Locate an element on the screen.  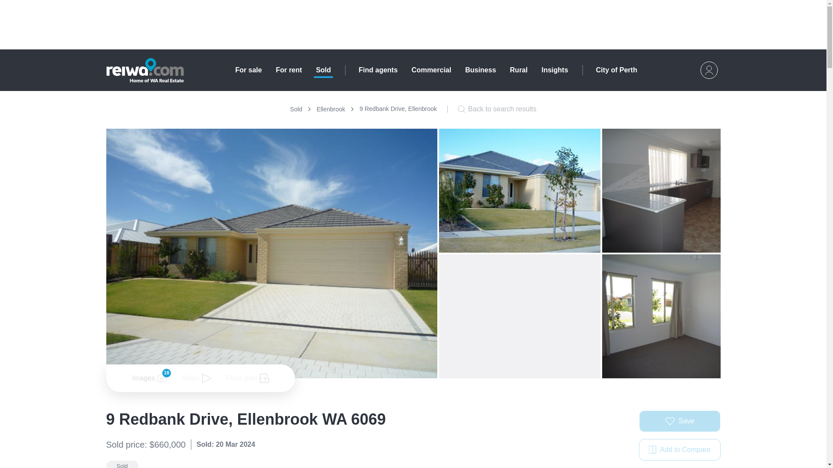
Business is located at coordinates (289, 70).